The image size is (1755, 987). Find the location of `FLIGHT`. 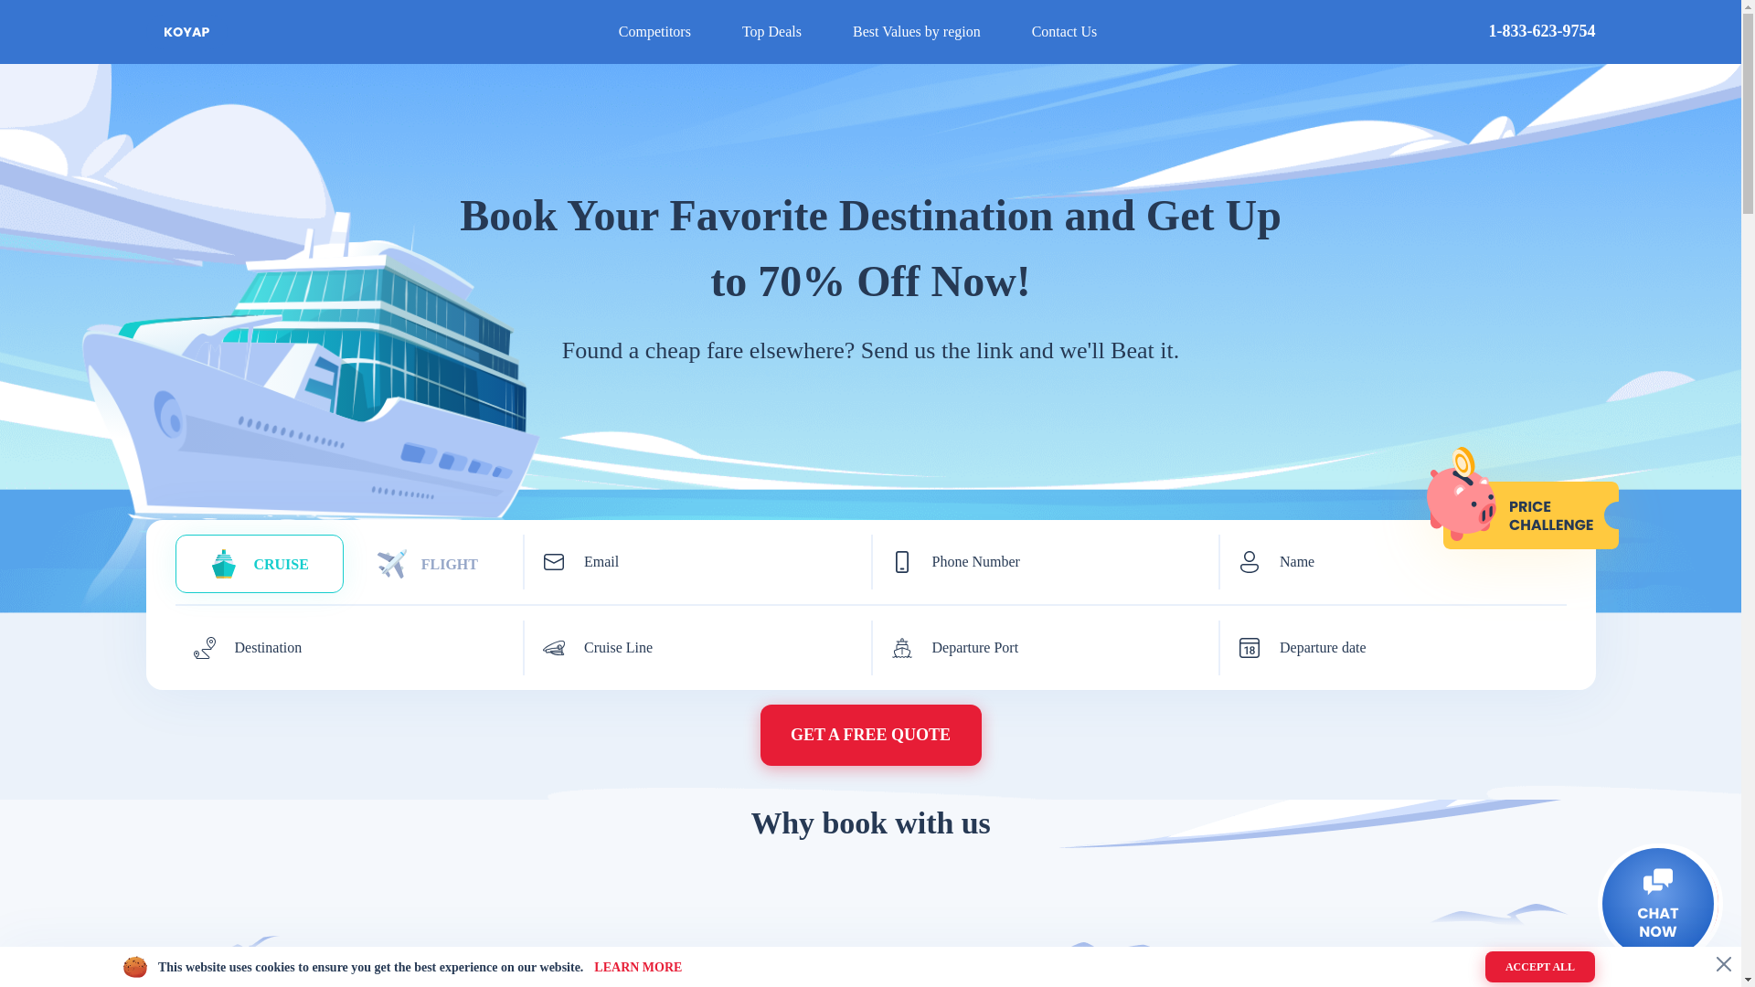

FLIGHT is located at coordinates (428, 564).